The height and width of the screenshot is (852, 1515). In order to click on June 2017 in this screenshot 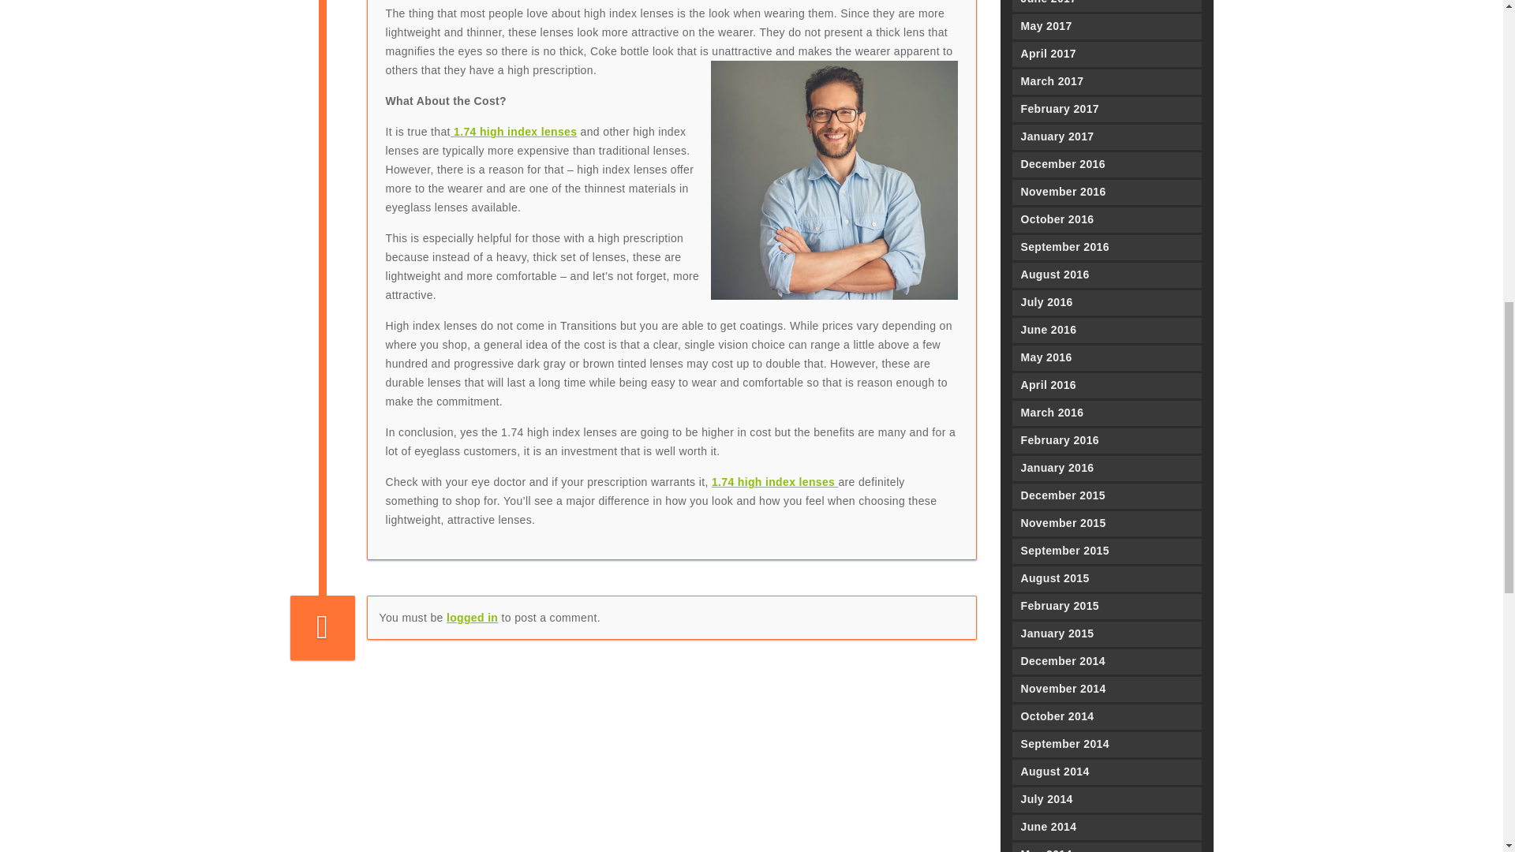, I will do `click(1106, 6)`.